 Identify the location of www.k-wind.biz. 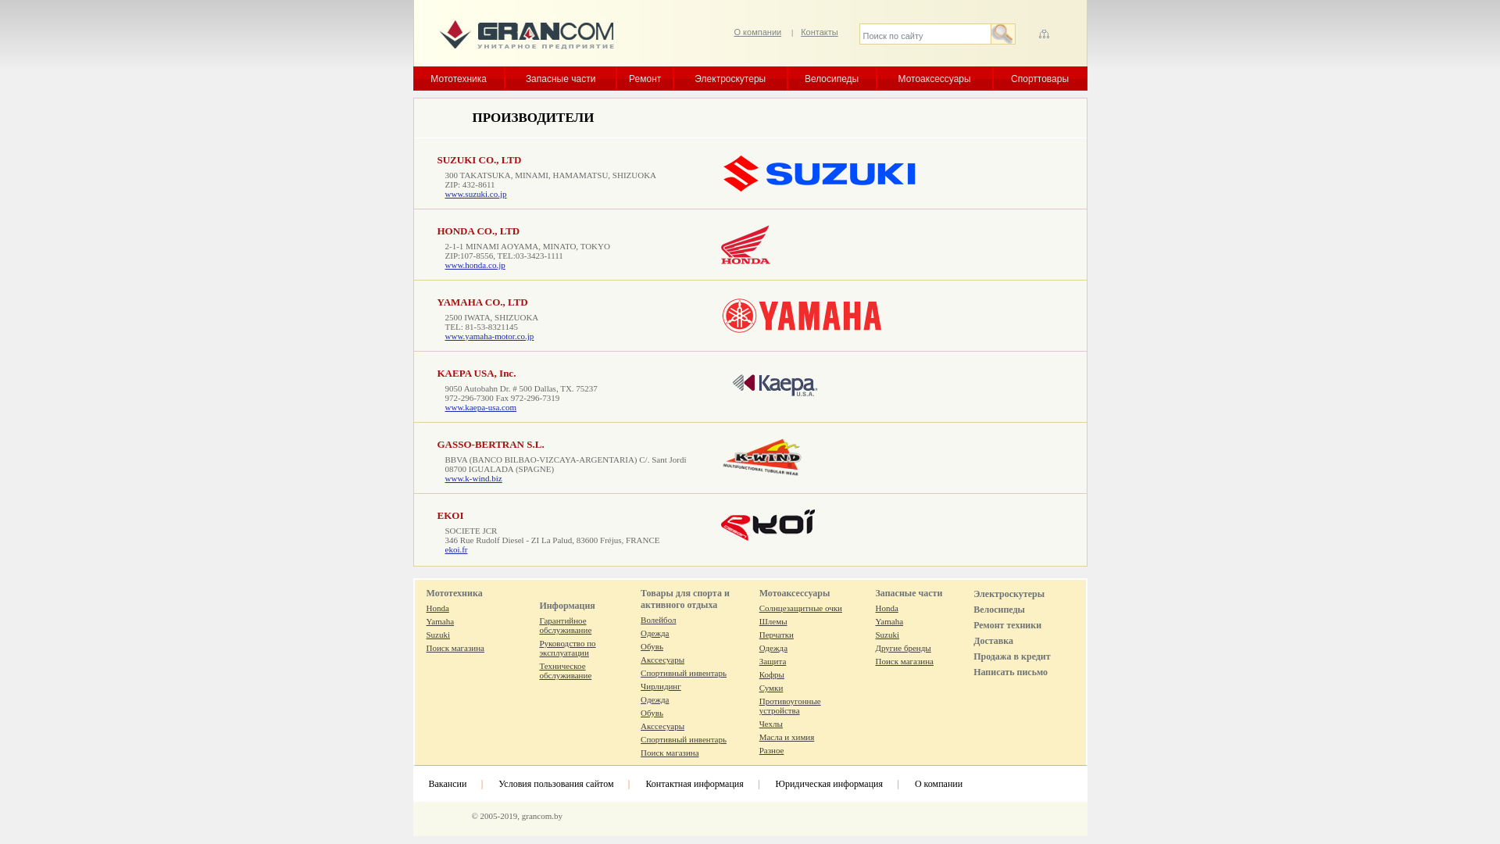
(473, 478).